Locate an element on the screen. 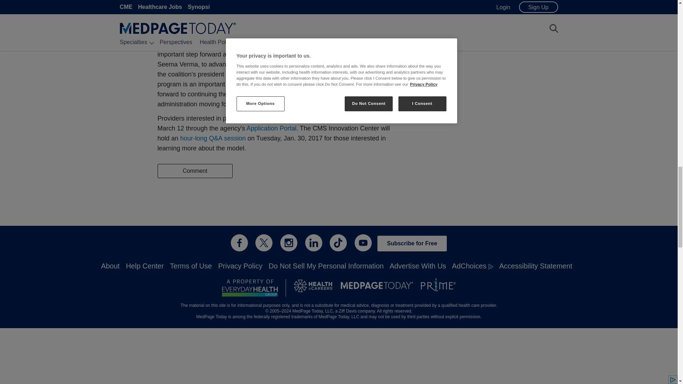  Opens in a new tab or window is located at coordinates (213, 138).